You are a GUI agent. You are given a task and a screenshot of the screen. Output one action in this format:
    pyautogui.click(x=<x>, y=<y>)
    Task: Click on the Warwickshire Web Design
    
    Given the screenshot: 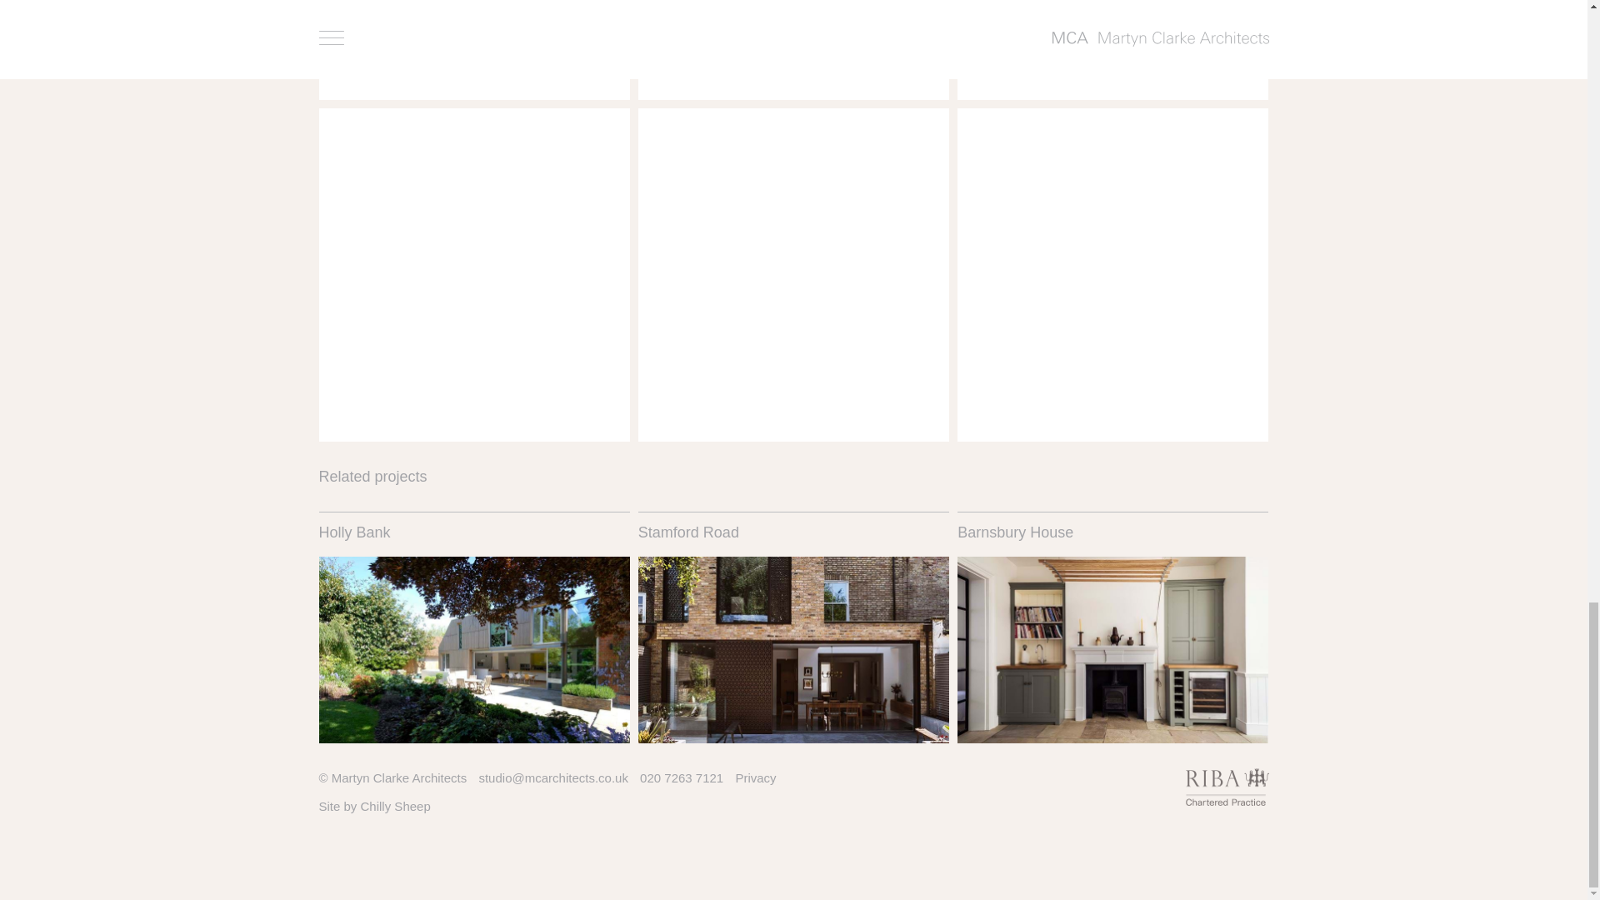 What is the action you would take?
    pyautogui.click(x=395, y=807)
    